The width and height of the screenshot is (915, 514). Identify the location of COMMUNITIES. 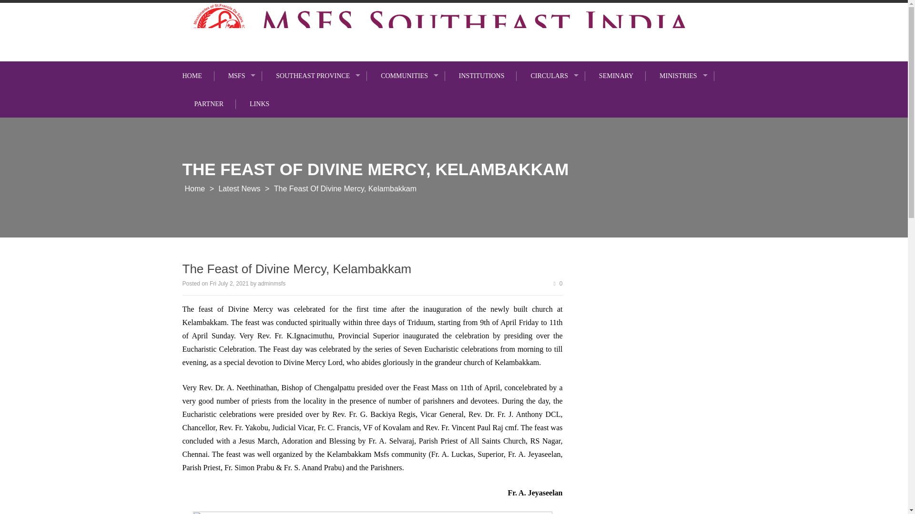
(407, 76).